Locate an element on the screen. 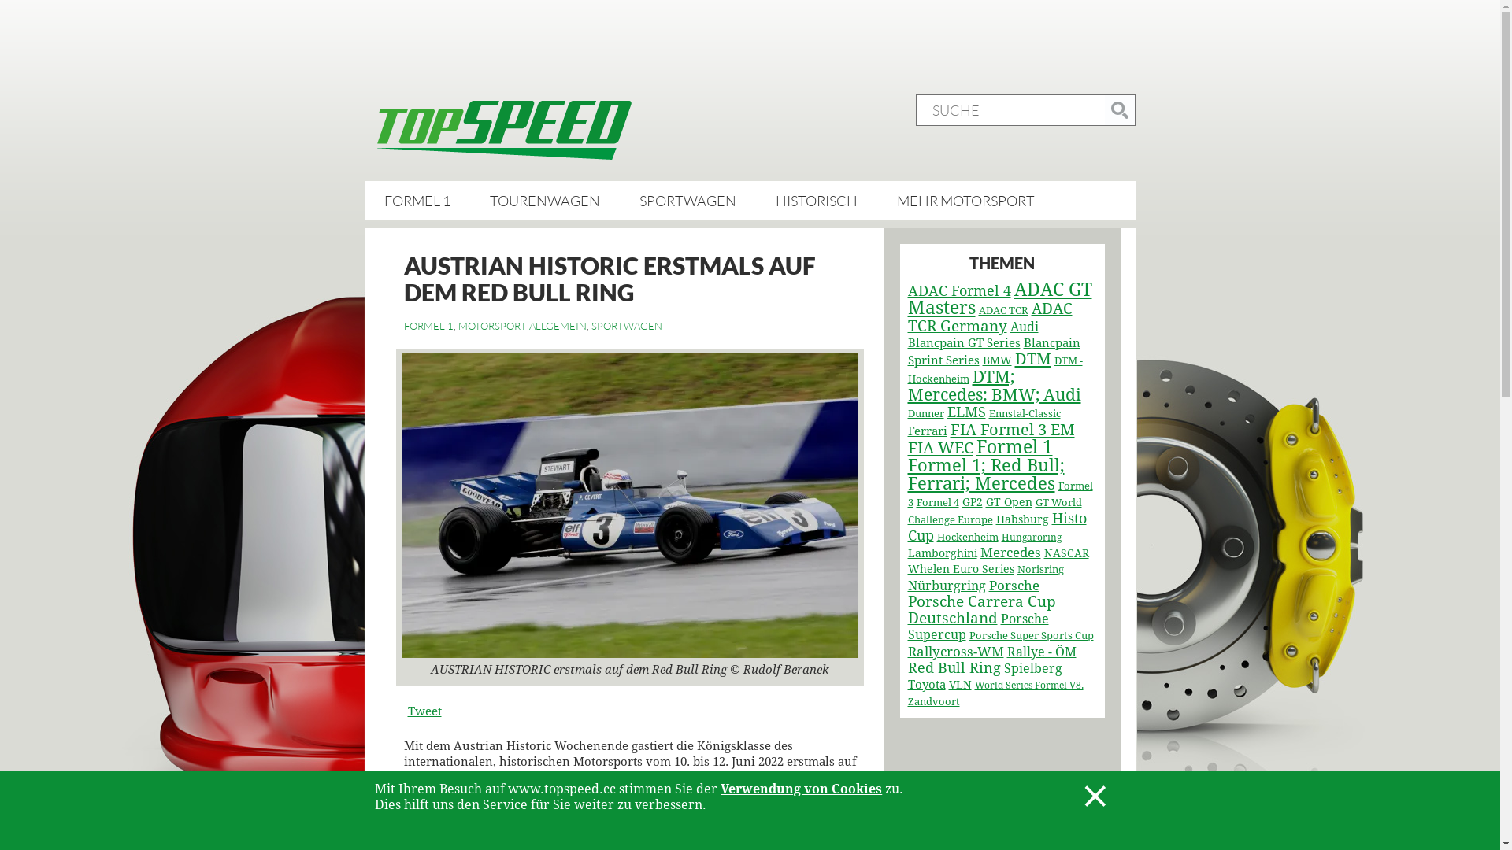 This screenshot has height=850, width=1512. Blancpain Sprint Series is located at coordinates (994, 352).